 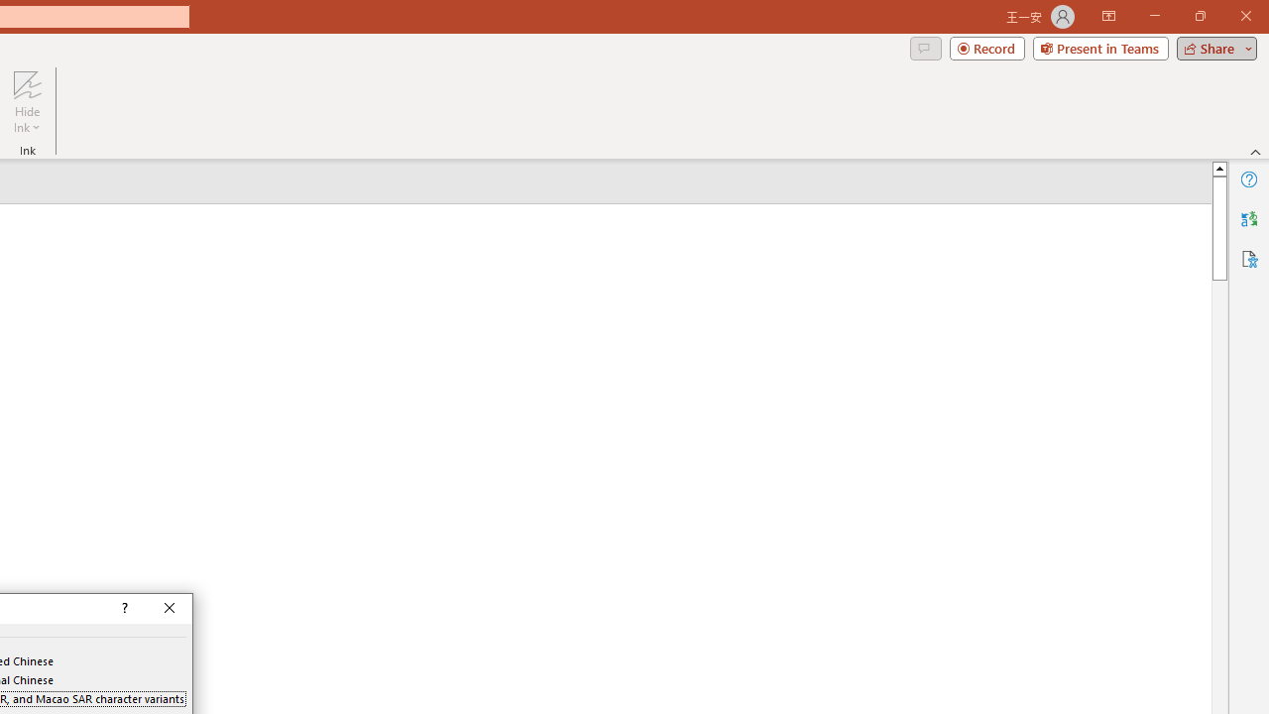 I want to click on Context help, so click(x=123, y=609).